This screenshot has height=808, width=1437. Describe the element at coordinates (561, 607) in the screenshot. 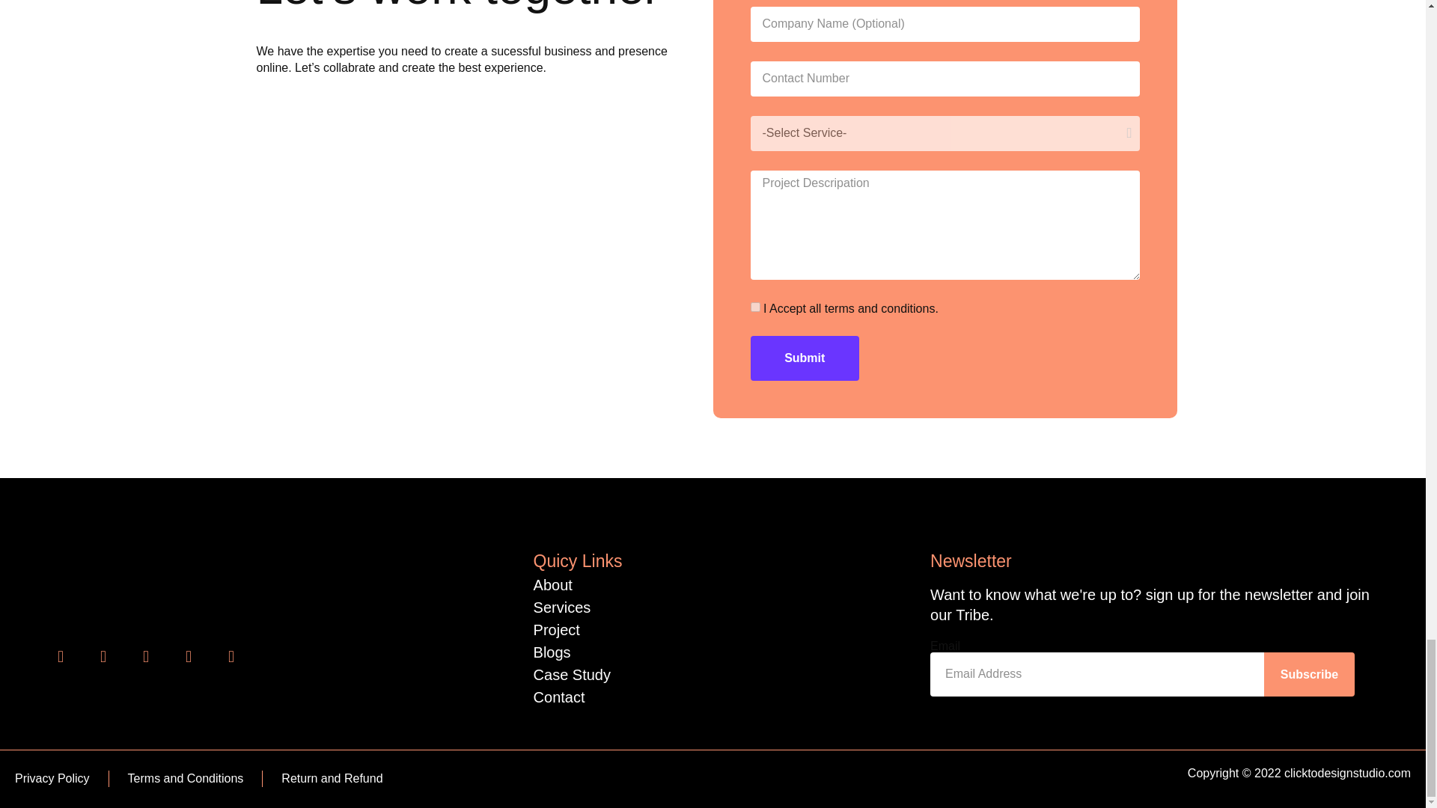

I see `Services` at that location.